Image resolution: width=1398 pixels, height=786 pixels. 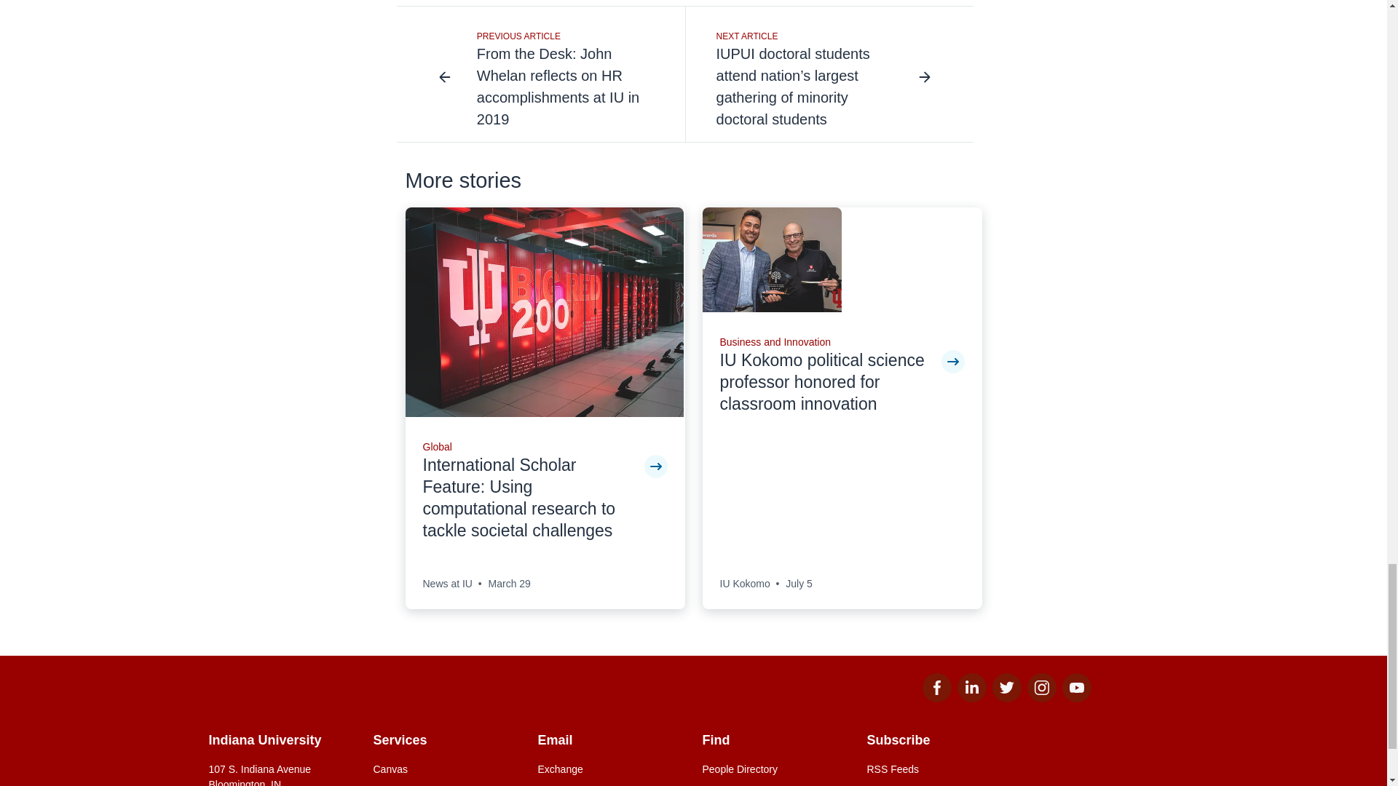 What do you see at coordinates (446, 785) in the screenshot?
I see `One.IU` at bounding box center [446, 785].